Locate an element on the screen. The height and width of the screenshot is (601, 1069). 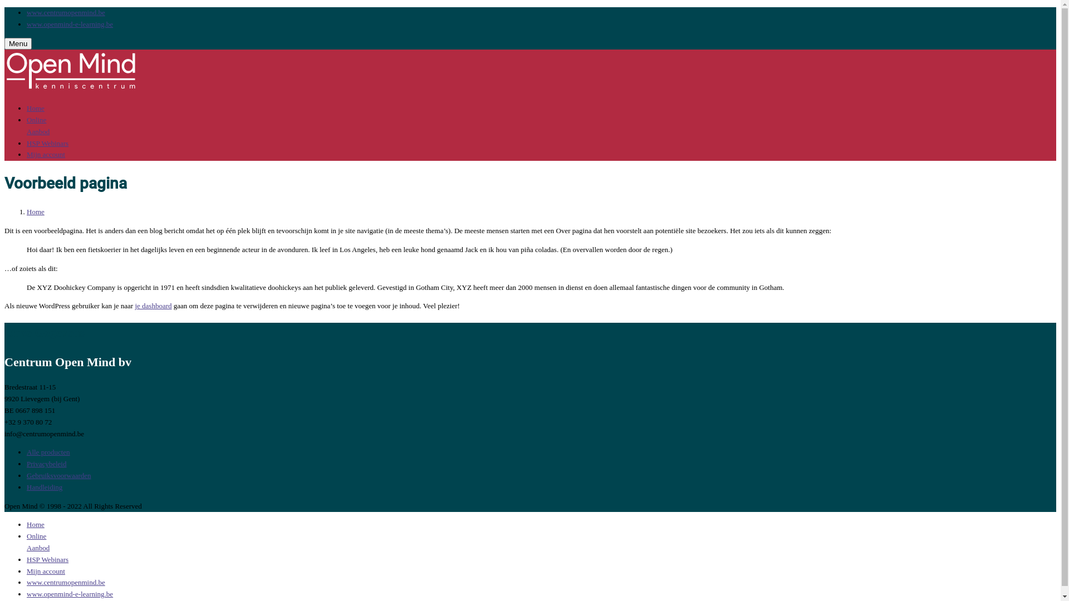
Mijn account is located at coordinates (46, 571).